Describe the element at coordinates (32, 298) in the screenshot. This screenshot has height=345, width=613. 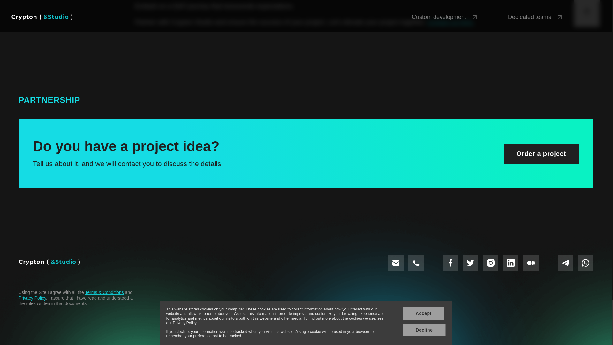
I see `Privacy Policy` at that location.